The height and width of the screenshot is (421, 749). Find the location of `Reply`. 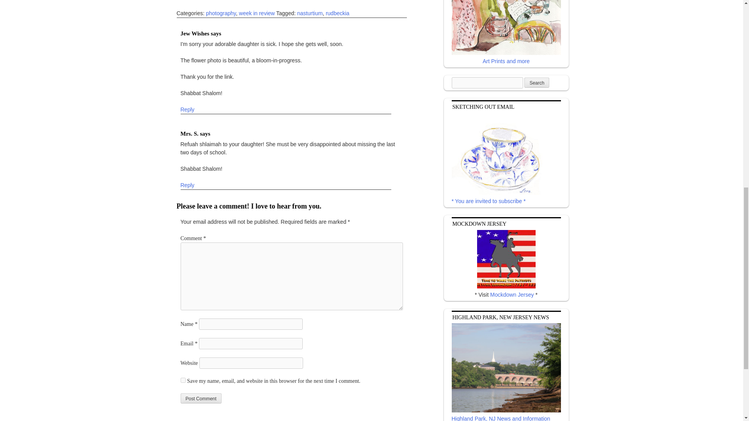

Reply is located at coordinates (187, 185).